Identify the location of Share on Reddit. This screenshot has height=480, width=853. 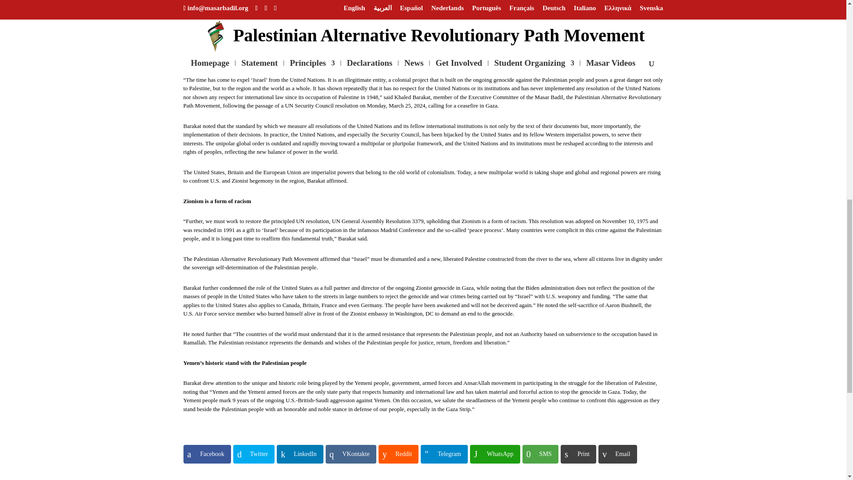
(399, 454).